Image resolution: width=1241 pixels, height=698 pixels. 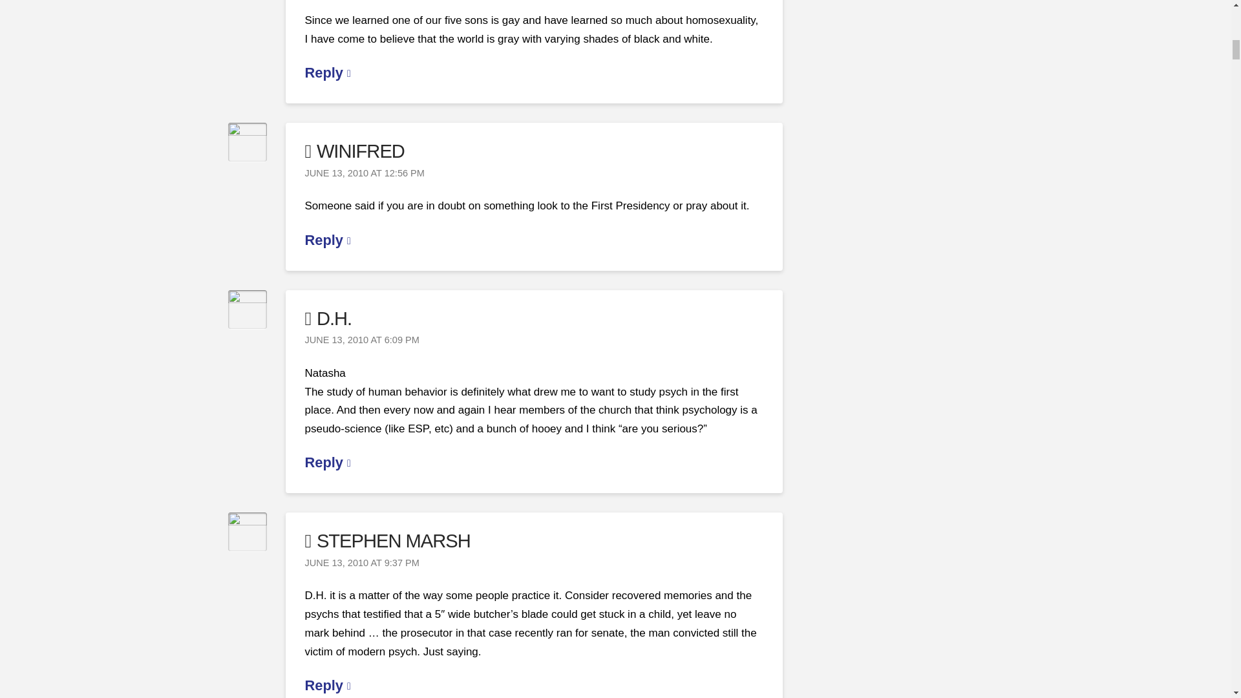 I want to click on Reply, so click(x=328, y=240).